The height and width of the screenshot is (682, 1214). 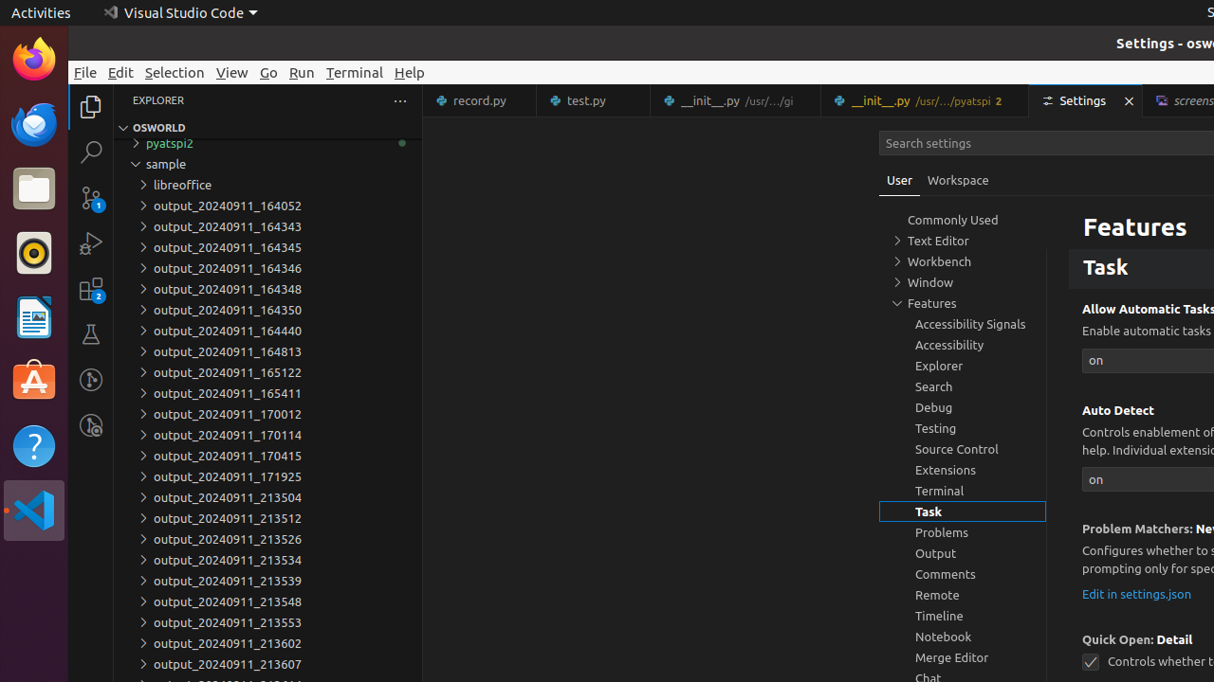 I want to click on Comments, group, so click(x=963, y=574).